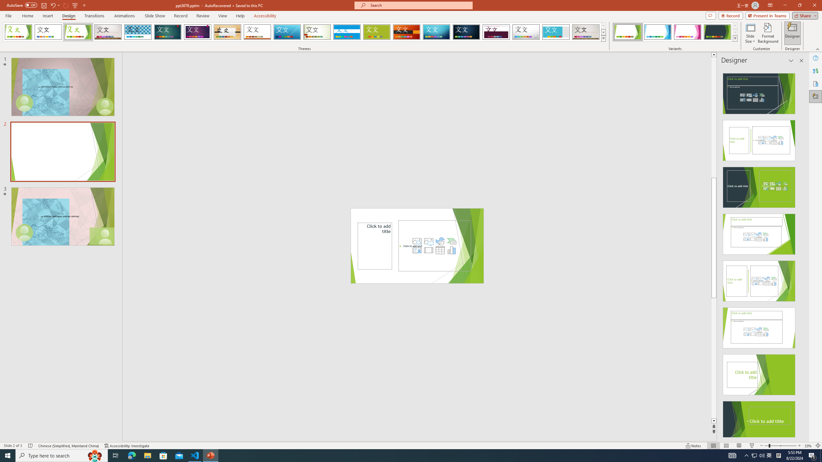 This screenshot has width=822, height=462. I want to click on Title TextBox, so click(375, 246).